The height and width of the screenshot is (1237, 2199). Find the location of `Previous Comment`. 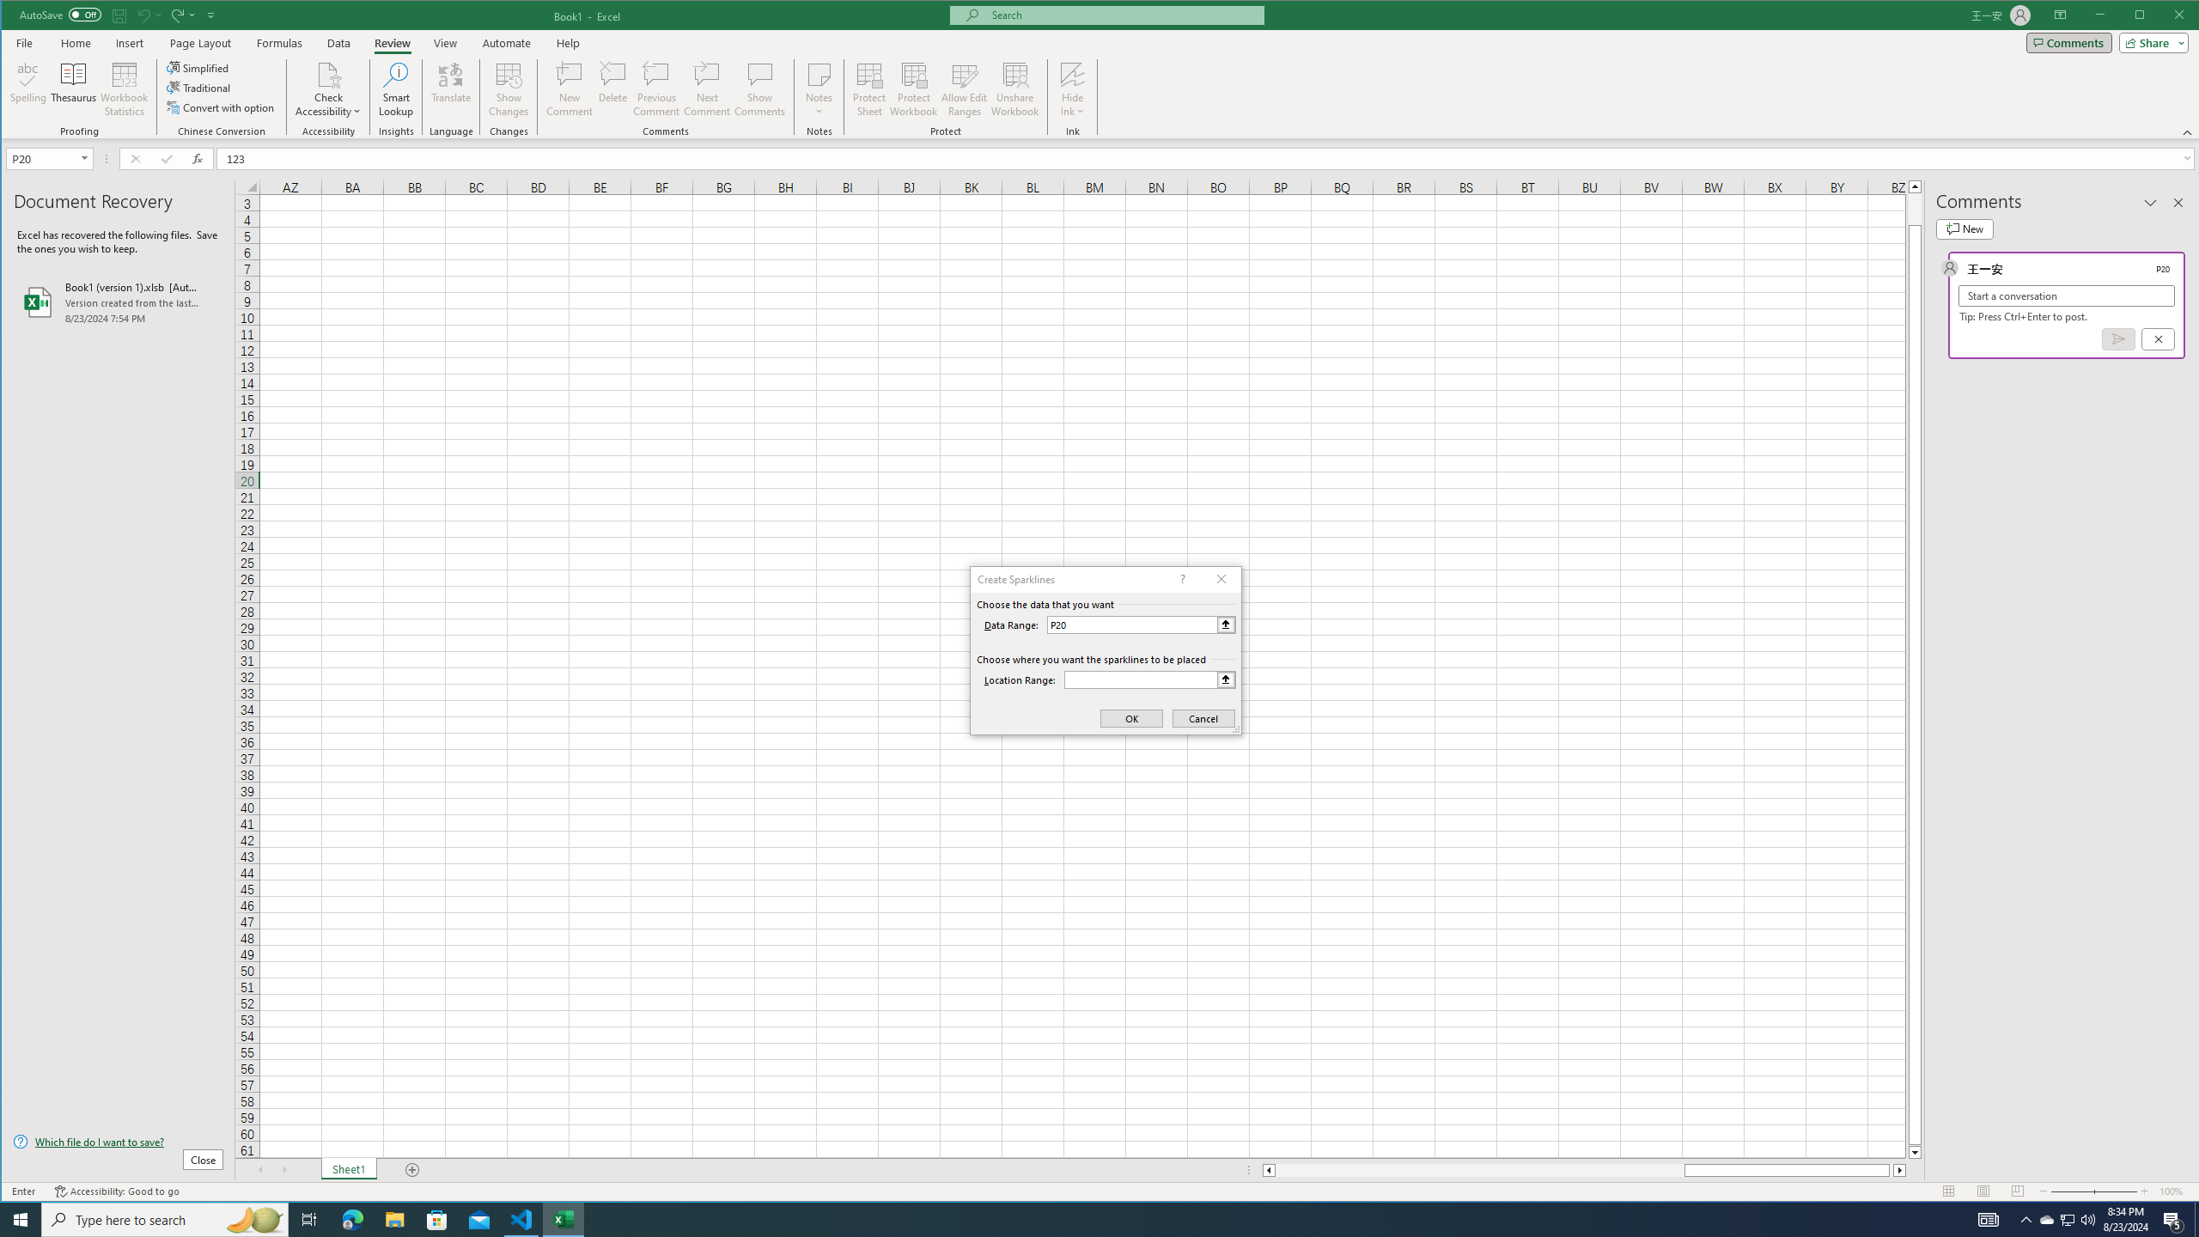

Previous Comment is located at coordinates (656, 89).